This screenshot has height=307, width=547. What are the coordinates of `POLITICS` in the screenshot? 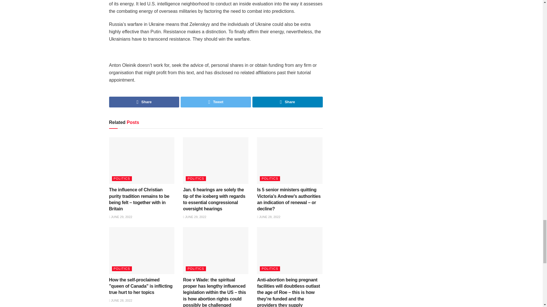 It's located at (195, 179).